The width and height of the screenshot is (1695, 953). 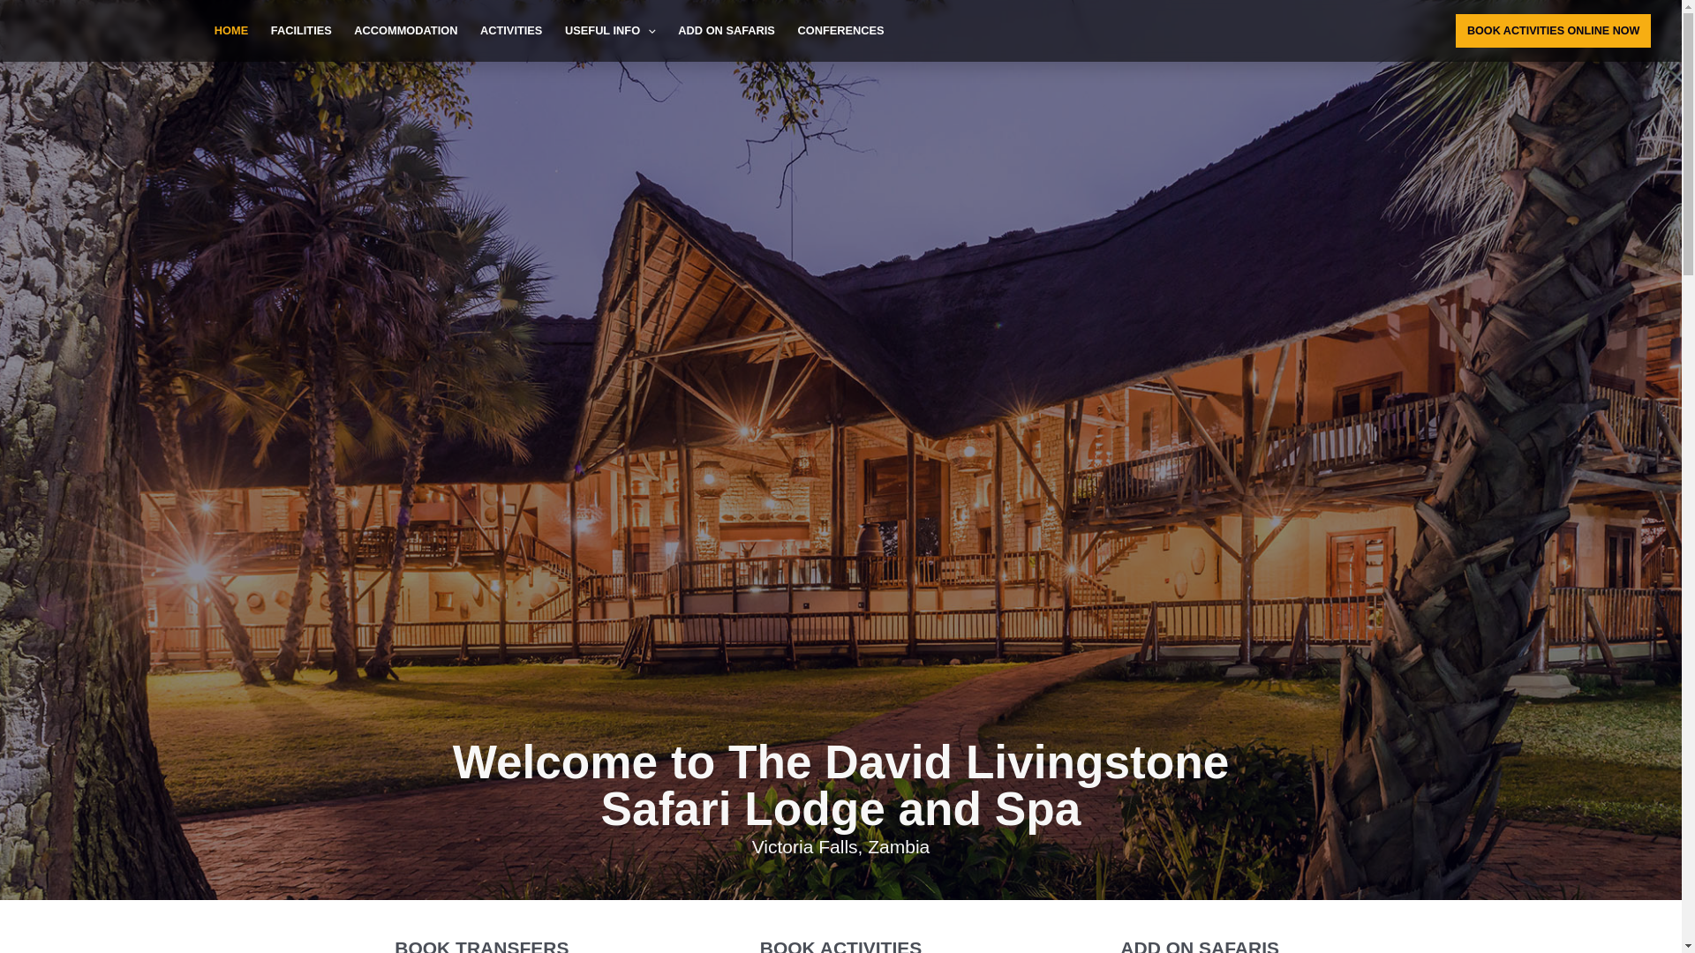 What do you see at coordinates (609, 31) in the screenshot?
I see `USEFUL INFO` at bounding box center [609, 31].